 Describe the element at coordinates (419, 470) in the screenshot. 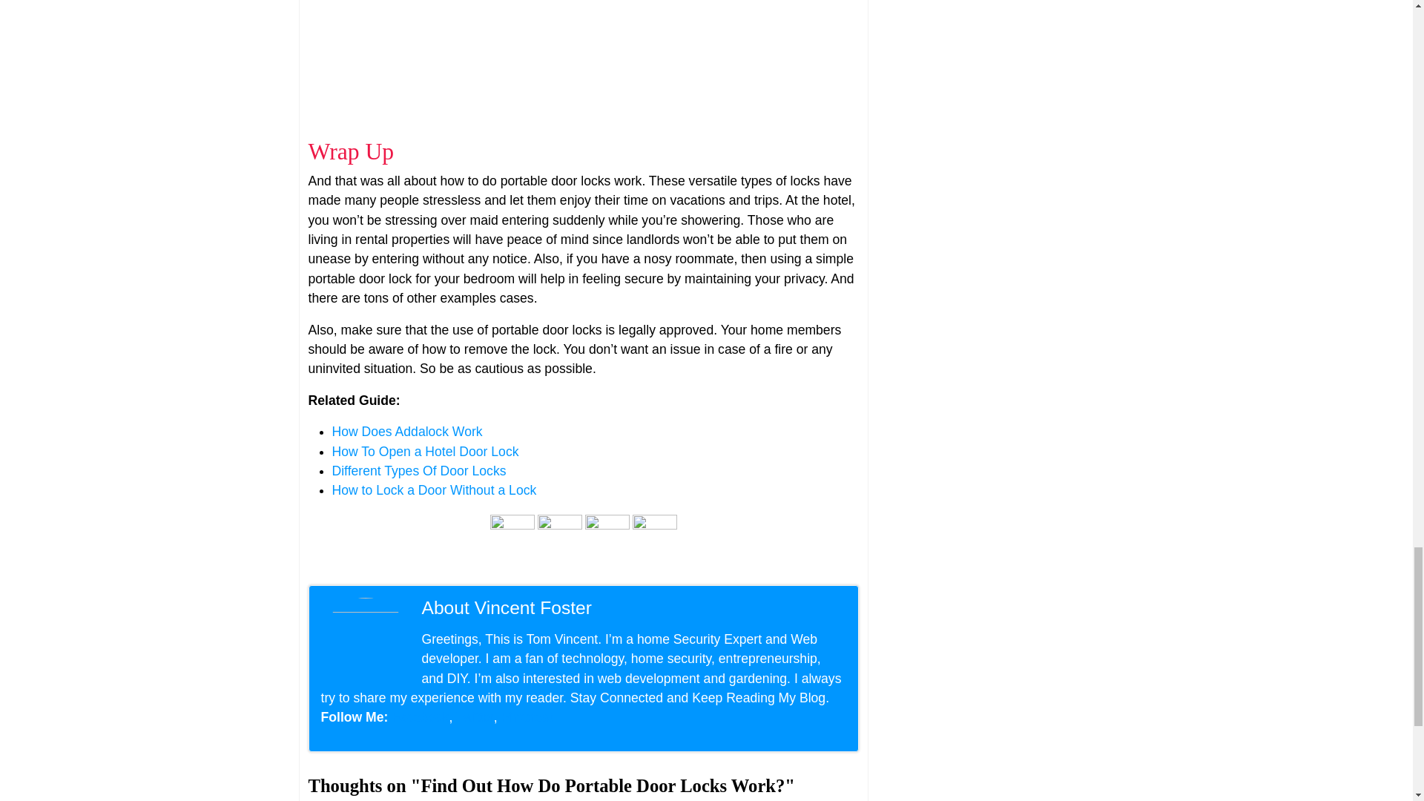

I see `Different Types Of Door Locks` at that location.